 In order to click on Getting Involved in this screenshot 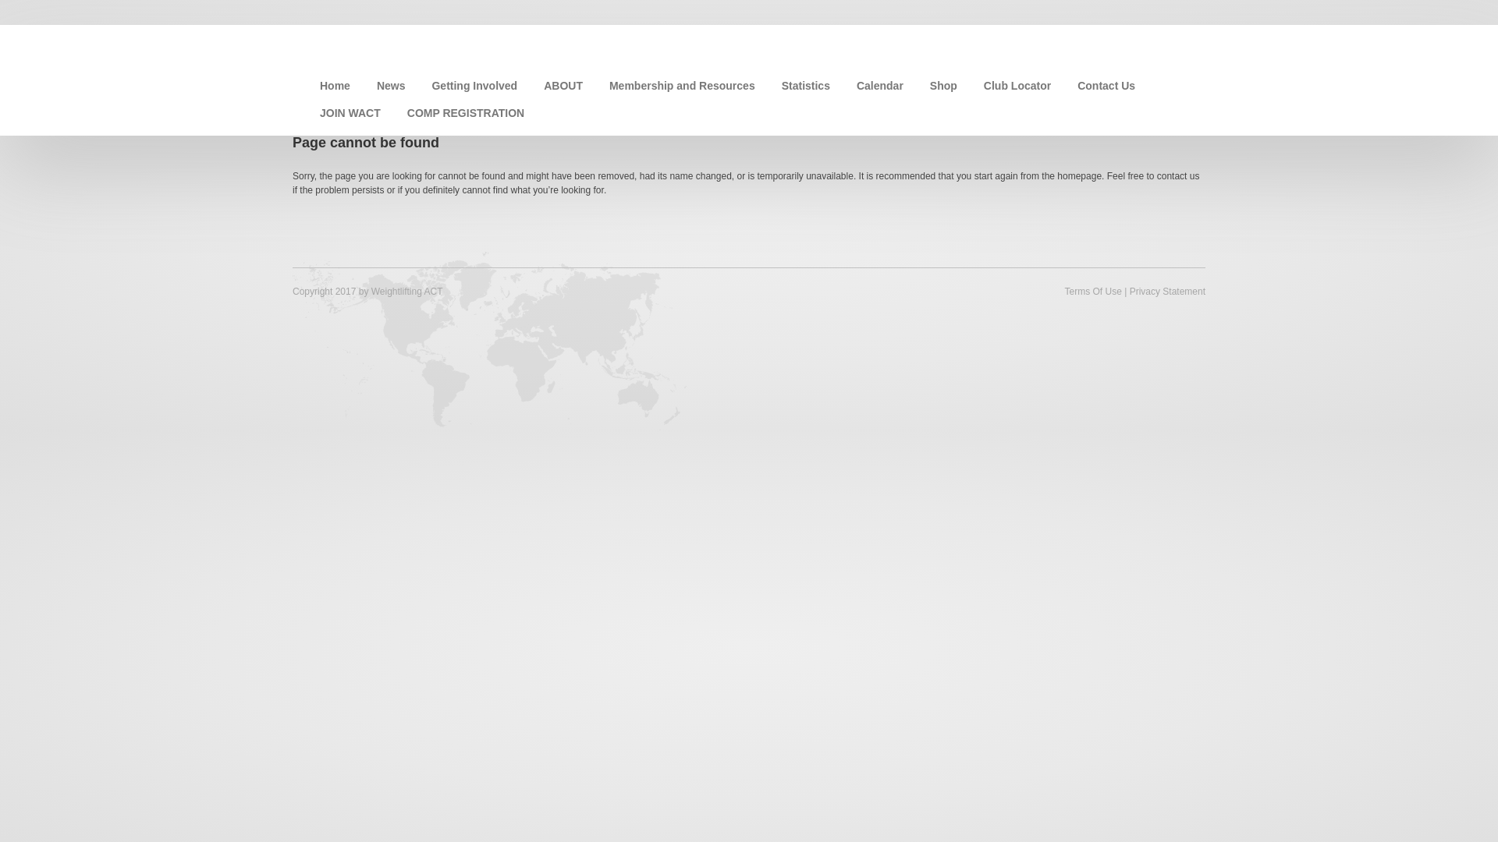, I will do `click(474, 86)`.